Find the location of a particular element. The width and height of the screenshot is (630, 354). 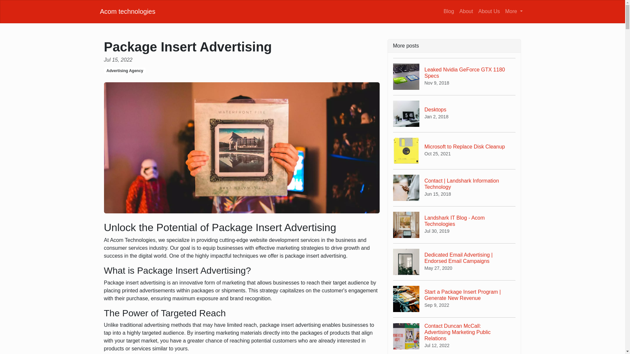

Acom technologies is located at coordinates (127, 11).